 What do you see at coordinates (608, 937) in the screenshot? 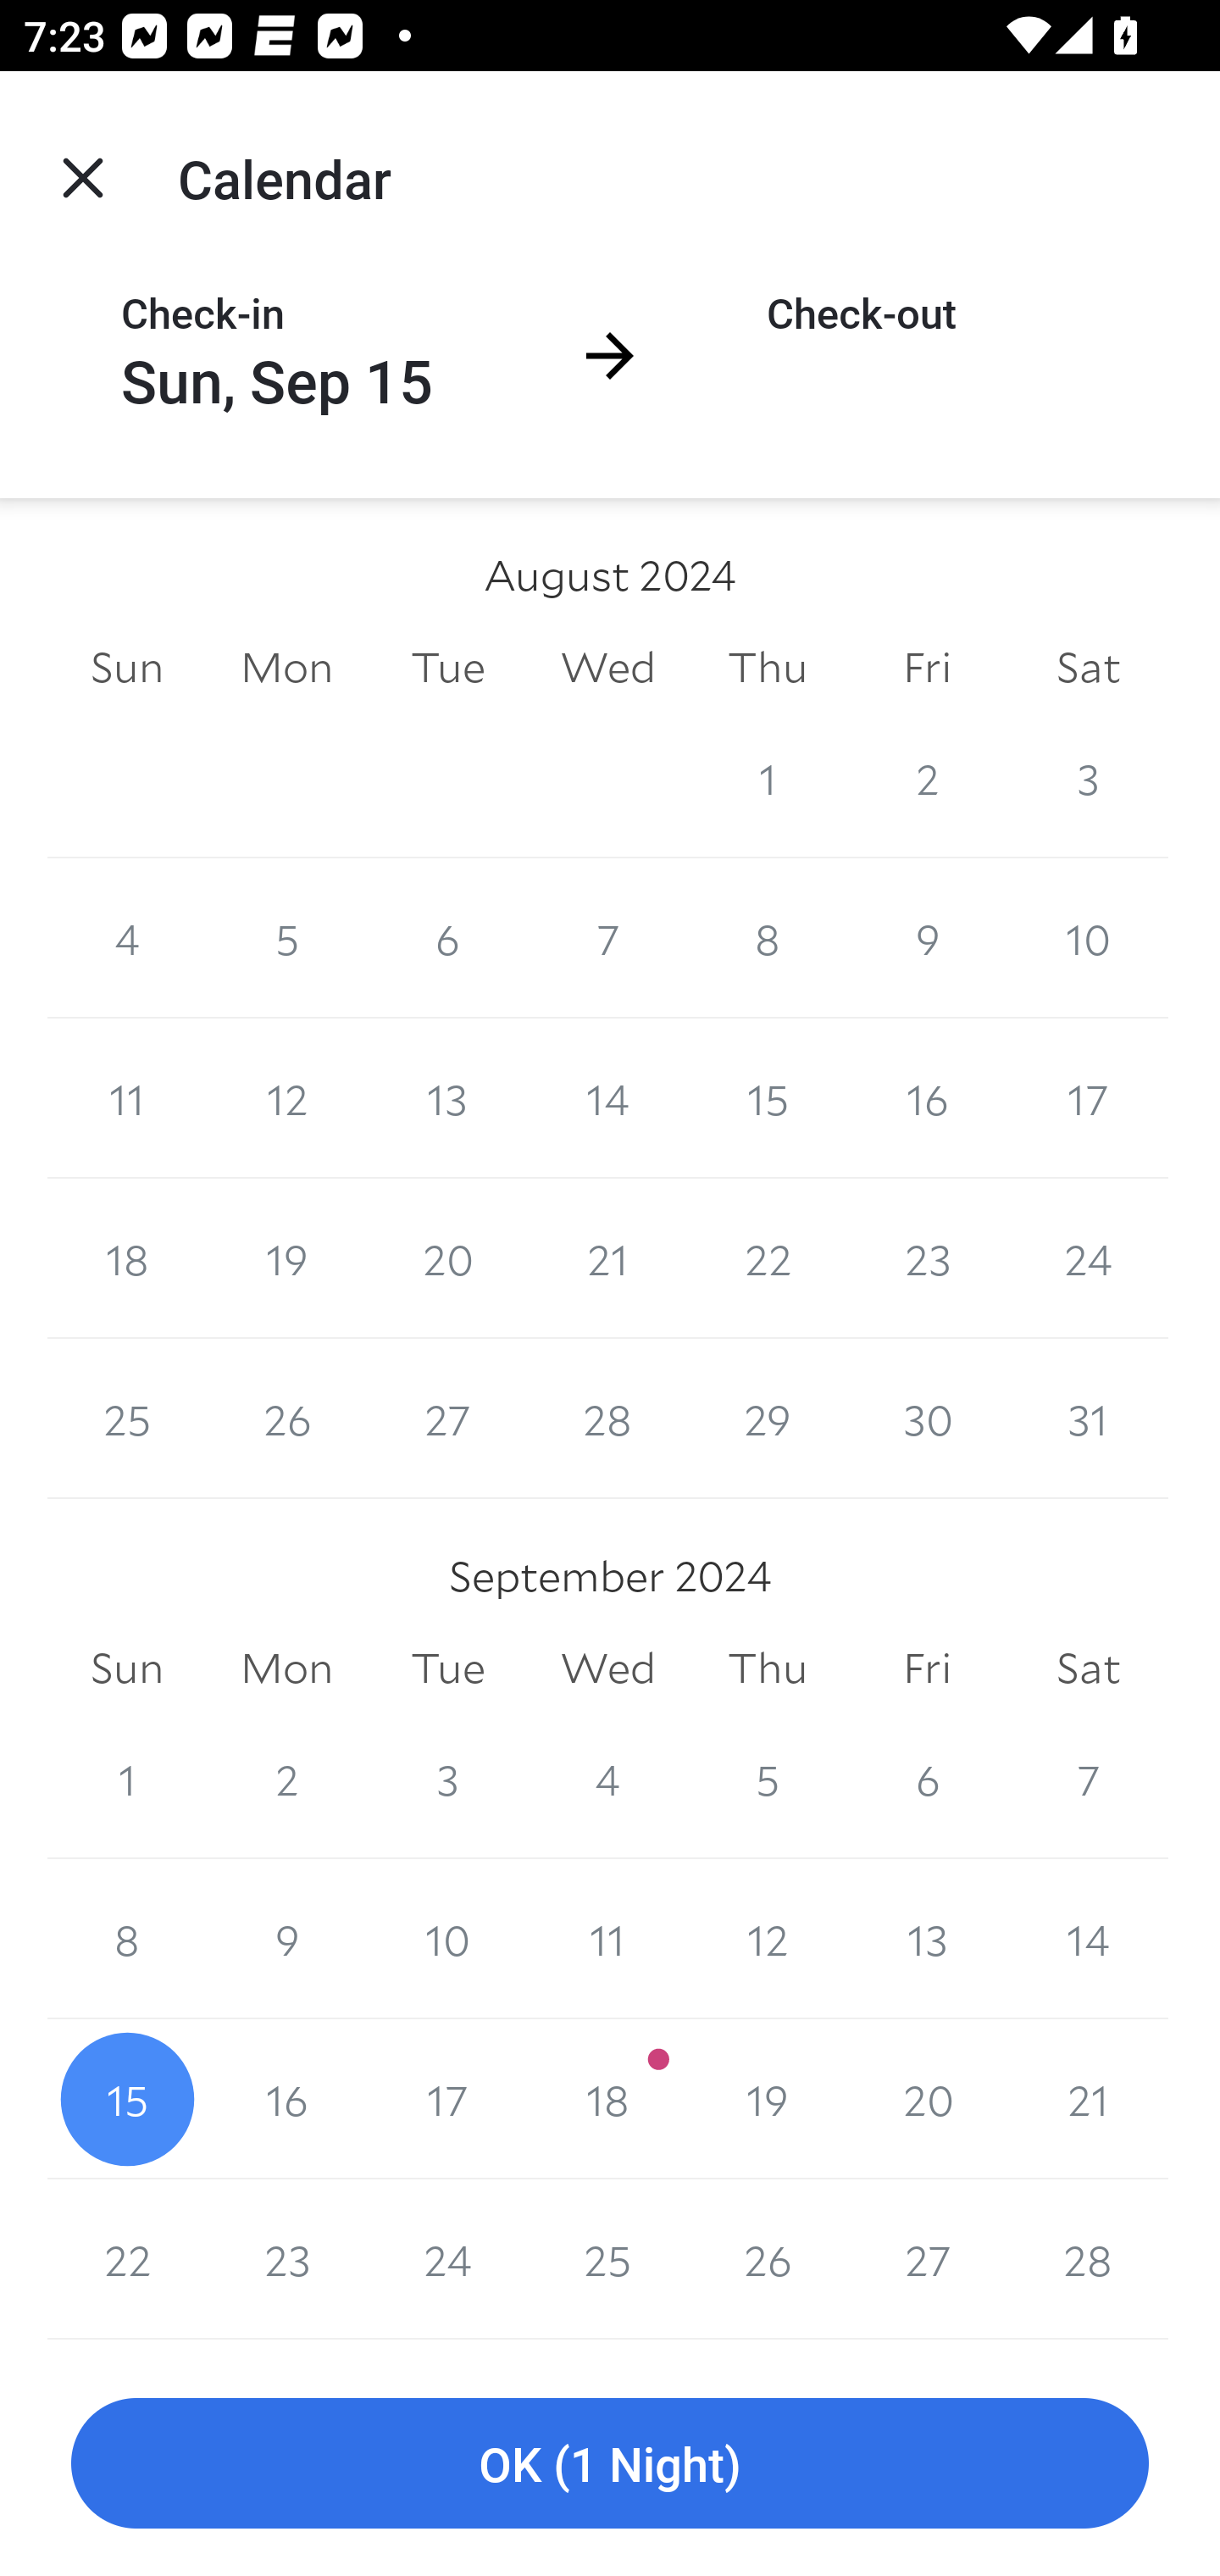
I see `7 7 August 2024` at bounding box center [608, 937].